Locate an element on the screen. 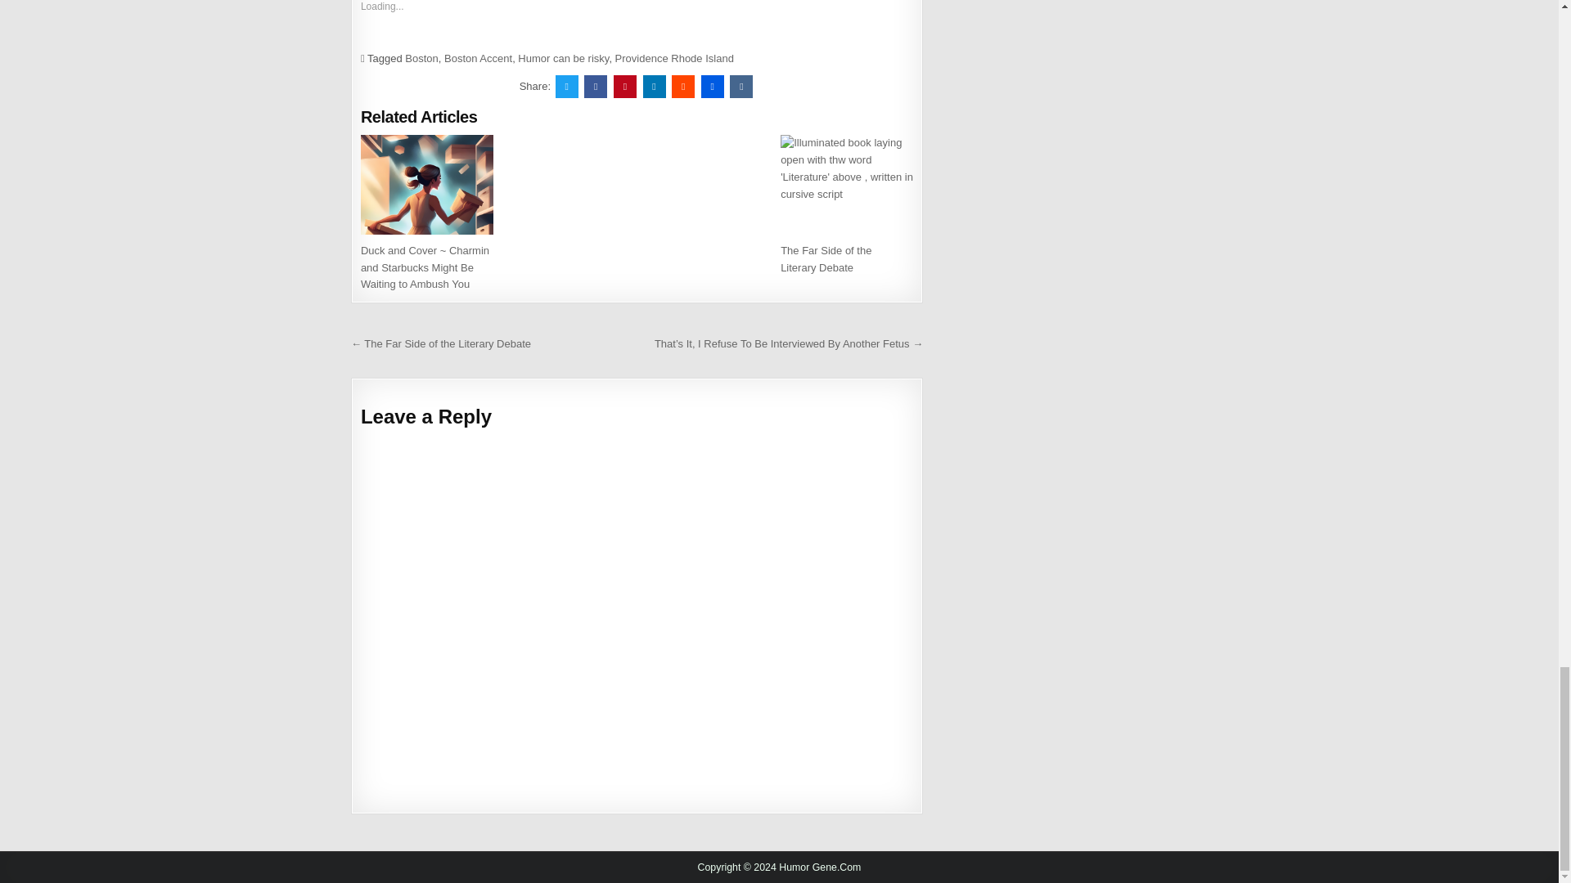 This screenshot has height=883, width=1571. Boston Accent is located at coordinates (478, 57).